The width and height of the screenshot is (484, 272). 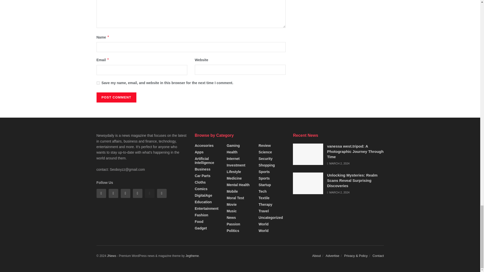 What do you see at coordinates (98, 83) in the screenshot?
I see `yes` at bounding box center [98, 83].